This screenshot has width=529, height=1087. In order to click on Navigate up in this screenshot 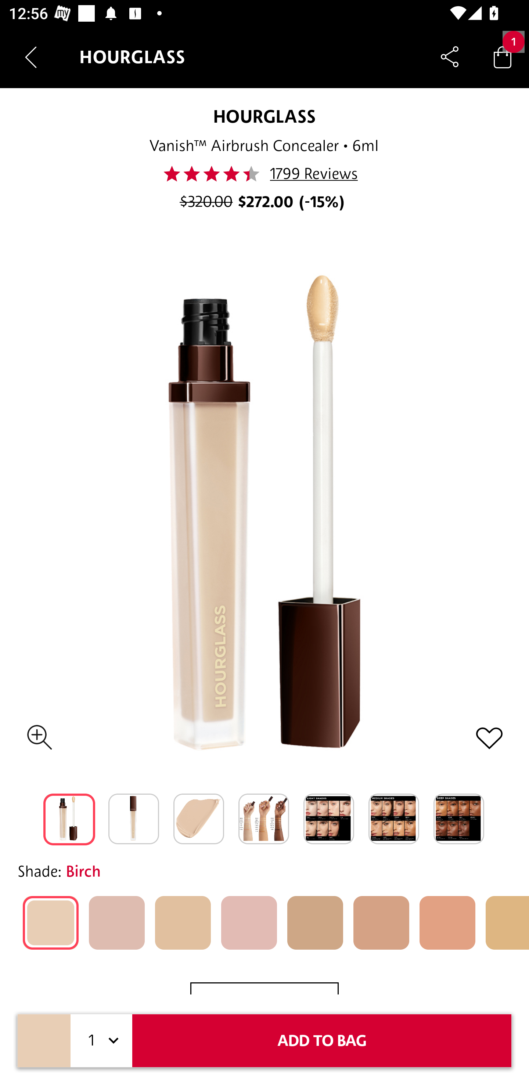, I will do `click(31, 57)`.